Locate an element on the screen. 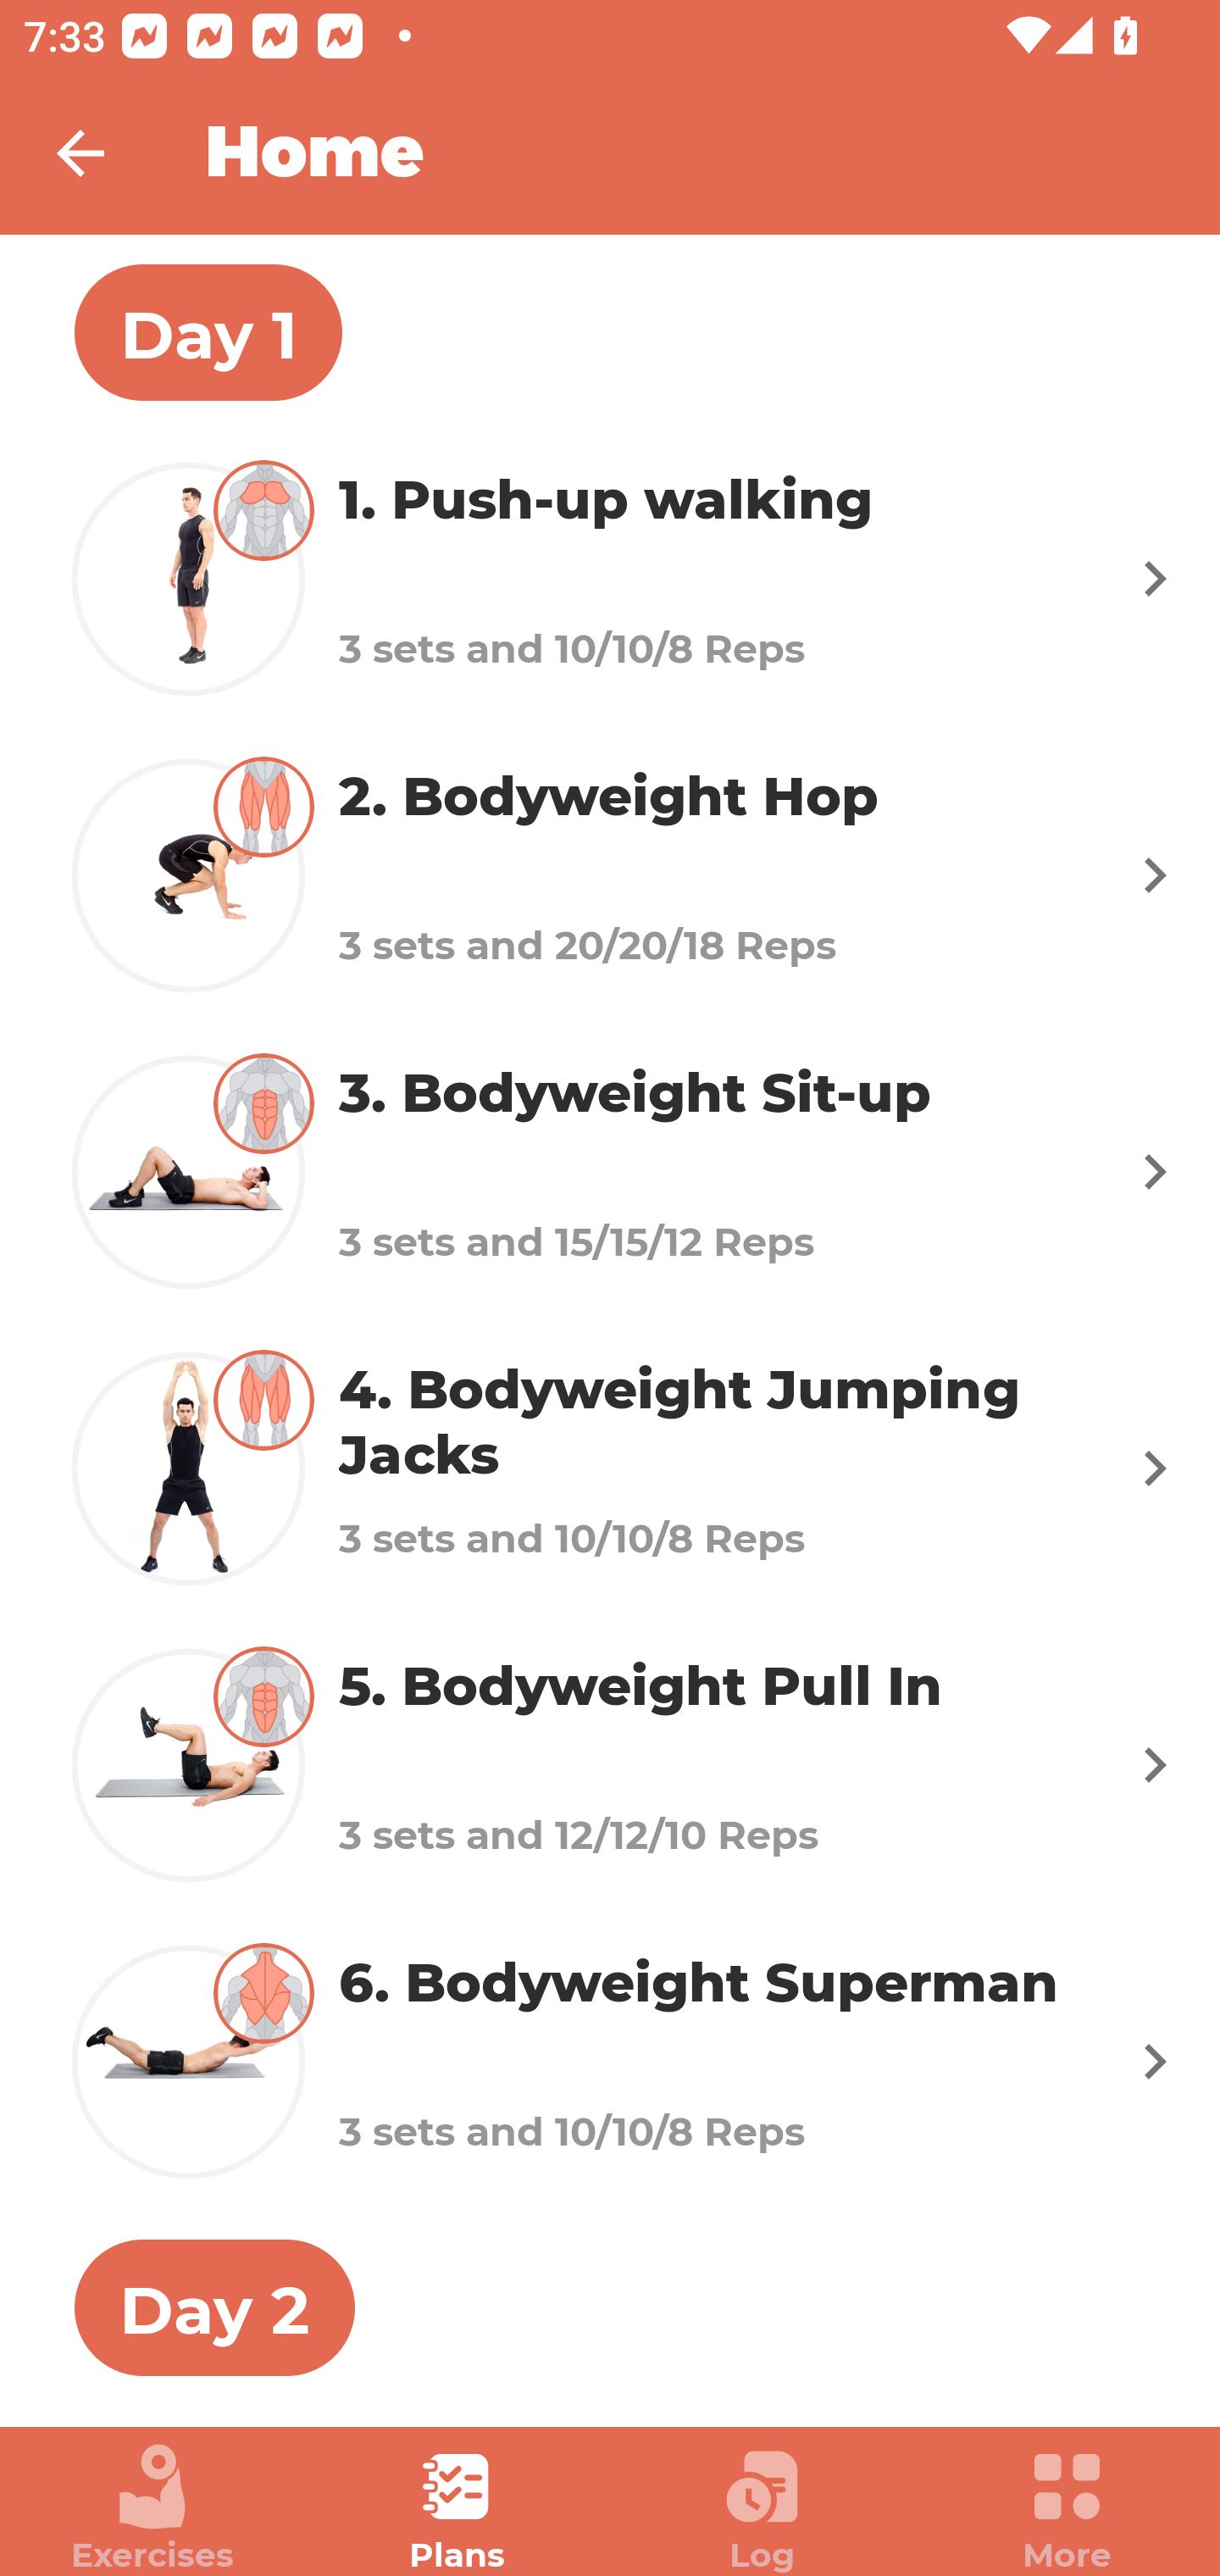 This screenshot has height=2576, width=1220. Log is located at coordinates (762, 2508).